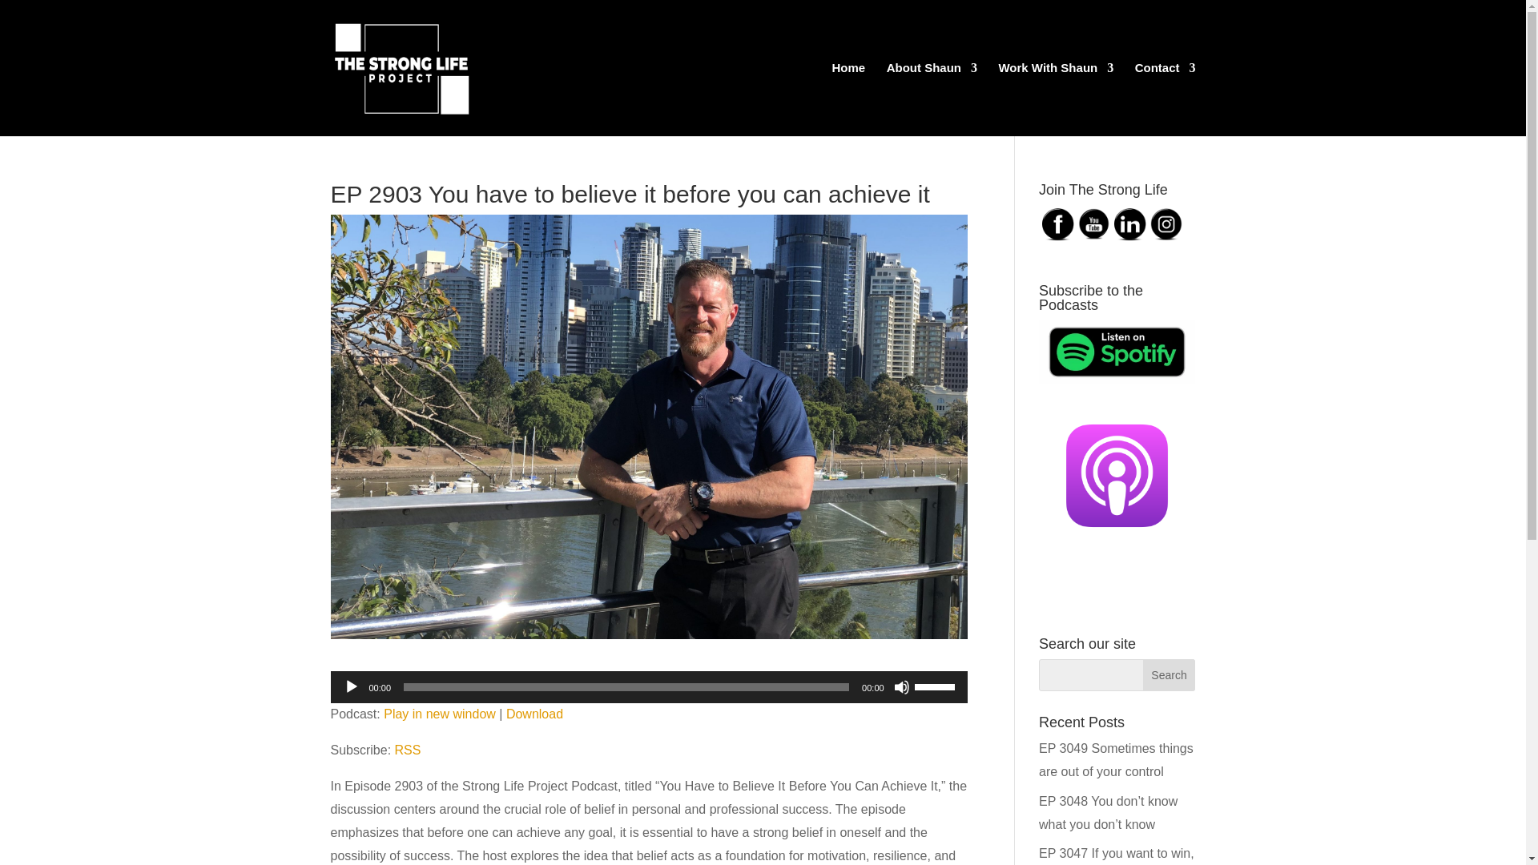 The width and height of the screenshot is (1538, 865). I want to click on Play, so click(351, 687).